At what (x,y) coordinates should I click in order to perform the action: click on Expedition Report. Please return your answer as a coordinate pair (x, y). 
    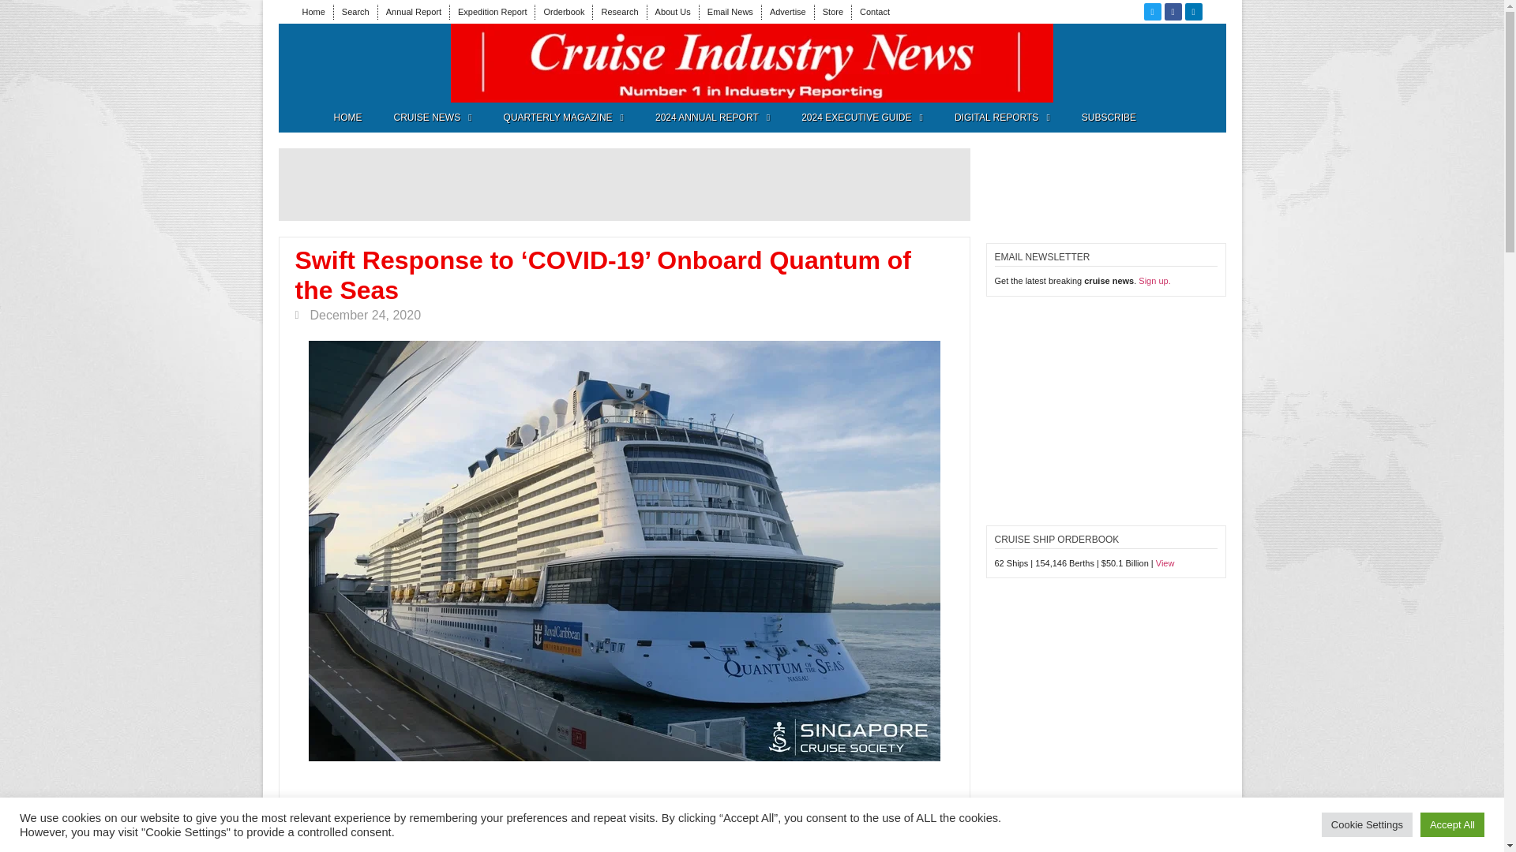
    Looking at the image, I should click on (491, 11).